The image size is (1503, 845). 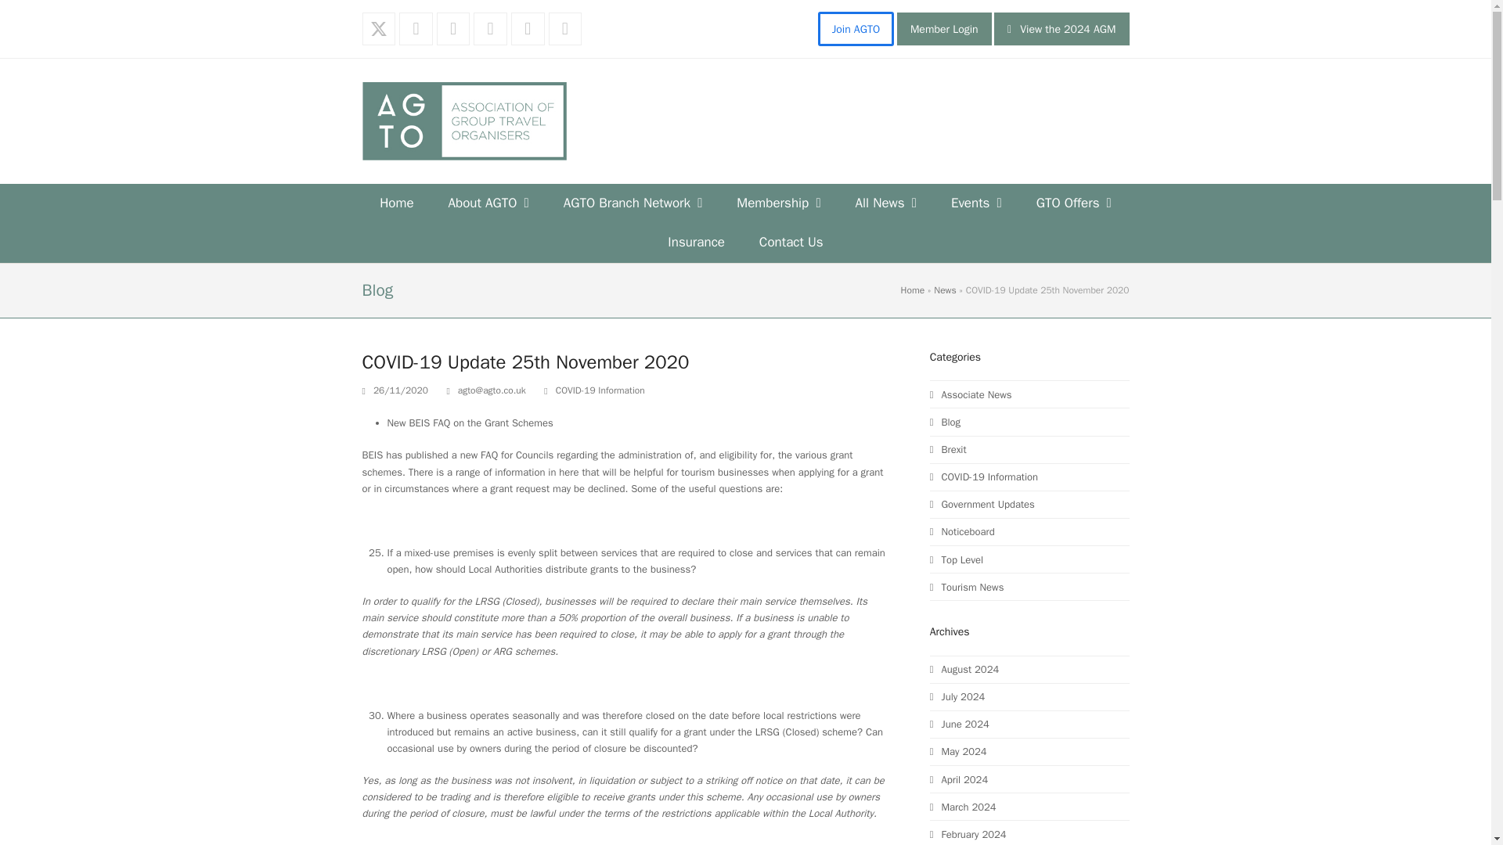 I want to click on Pinterest, so click(x=490, y=30).